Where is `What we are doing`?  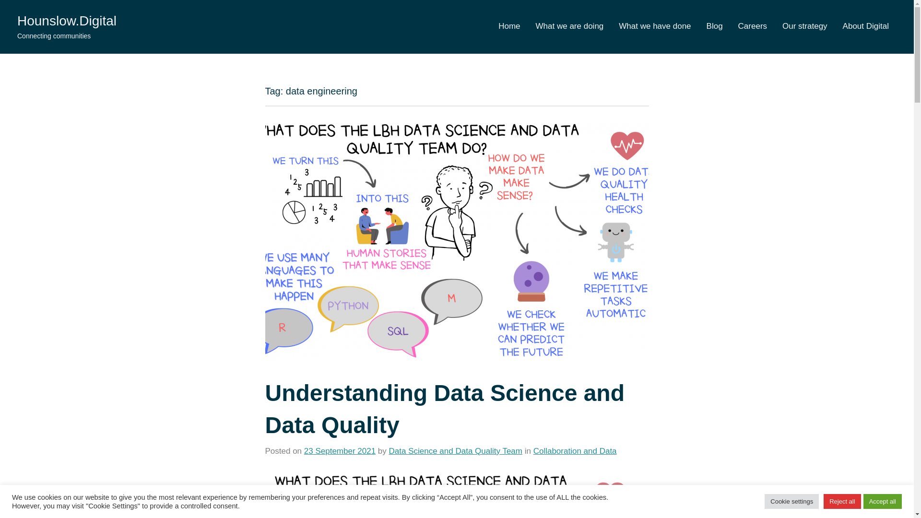 What we are doing is located at coordinates (570, 26).